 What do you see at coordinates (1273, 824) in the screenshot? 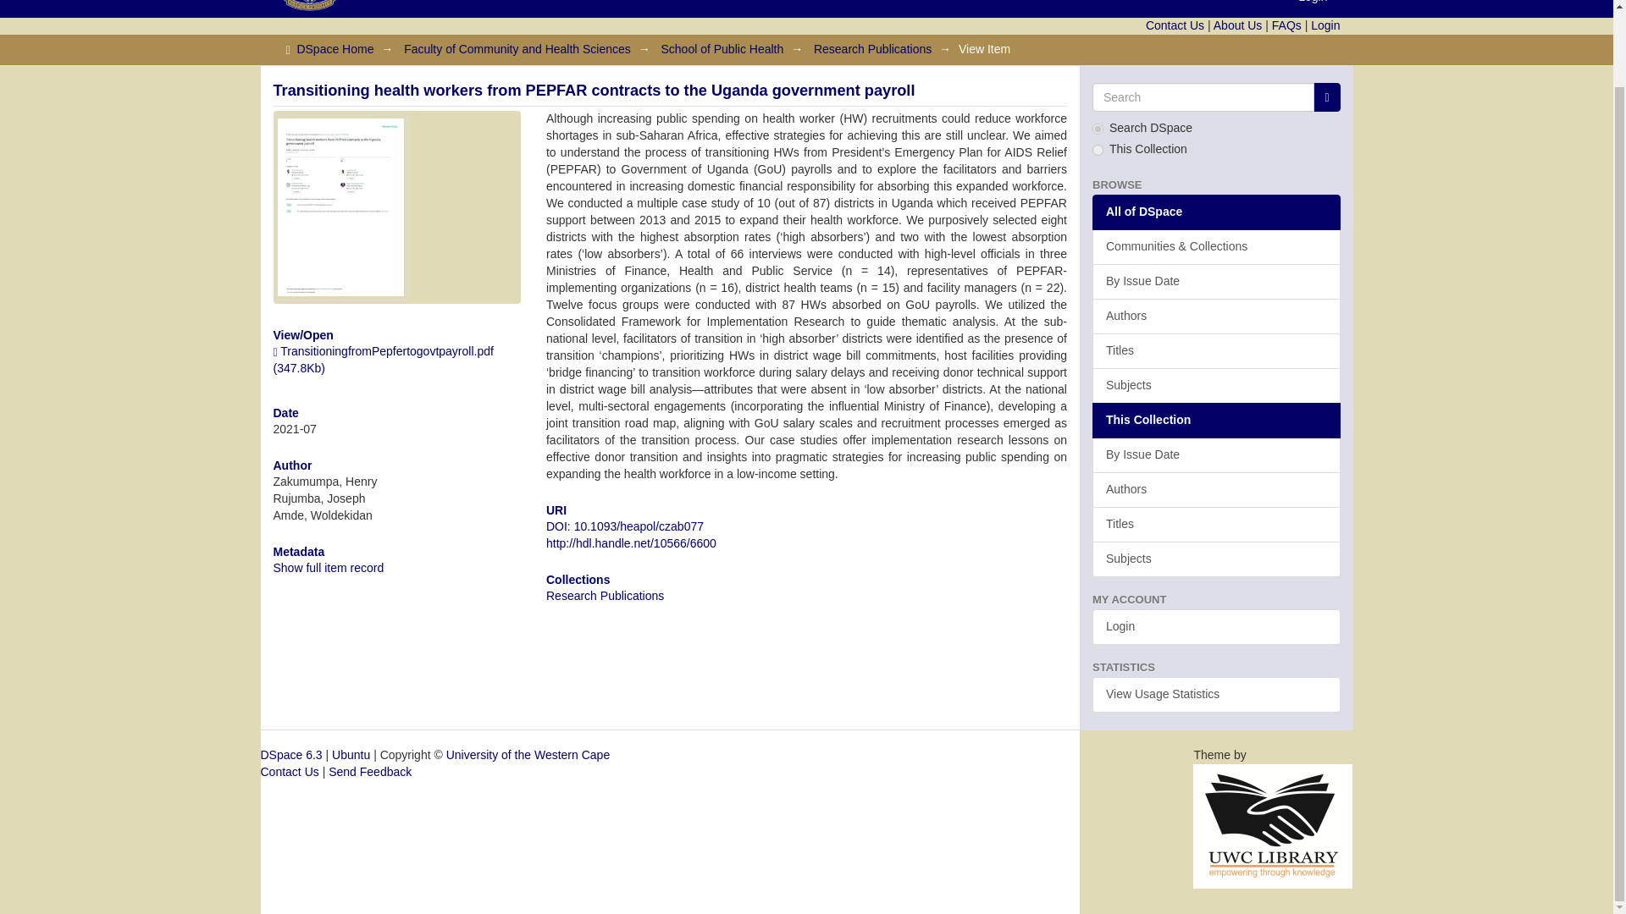
I see `Atmire NV` at bounding box center [1273, 824].